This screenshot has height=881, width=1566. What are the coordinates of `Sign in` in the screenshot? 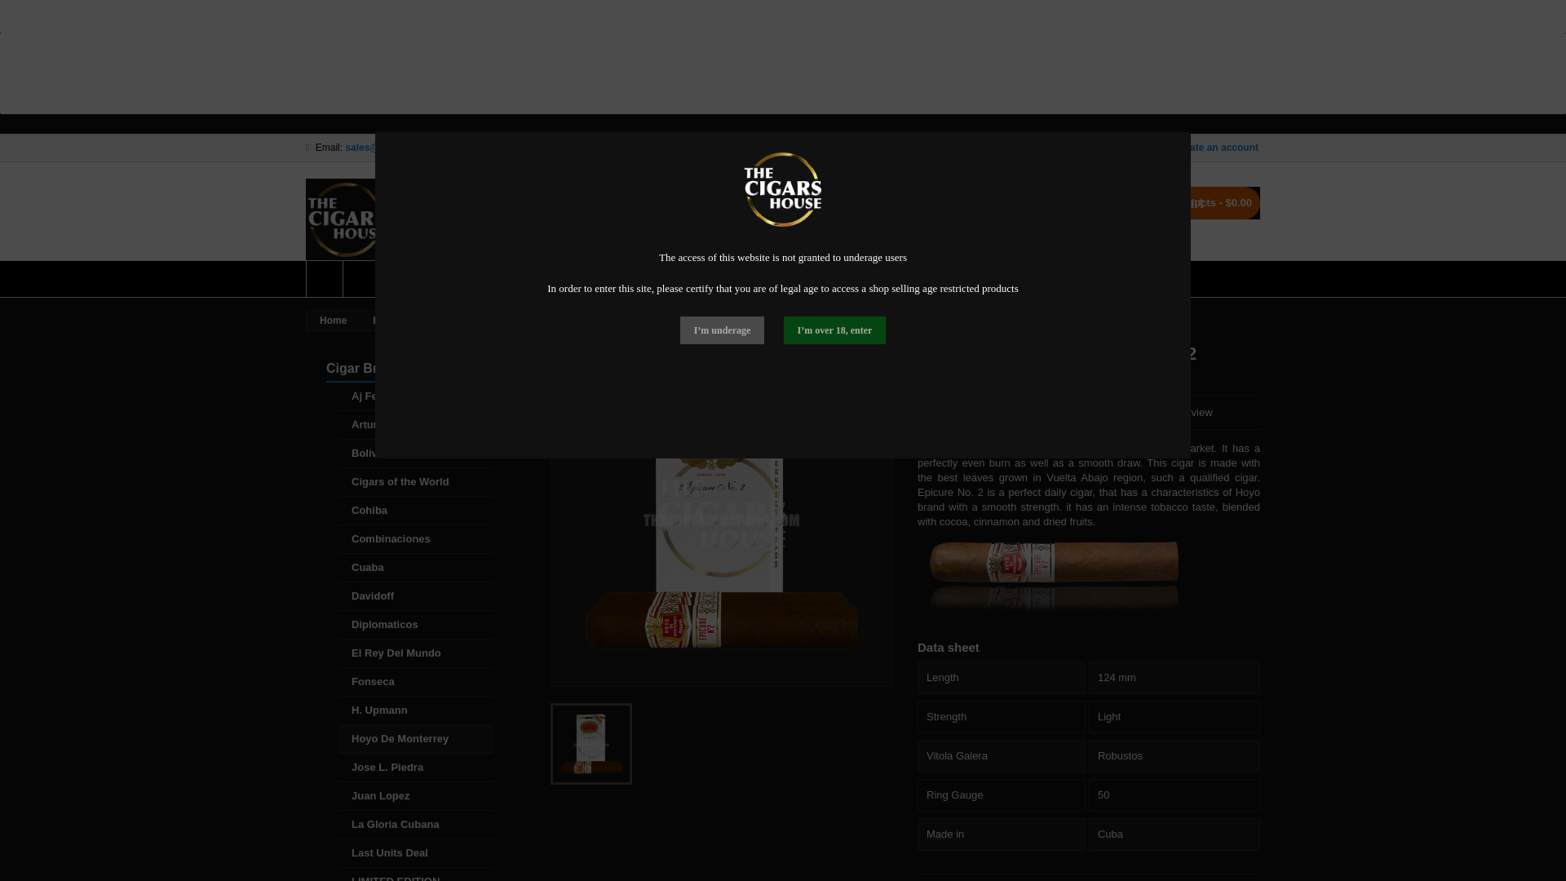 It's located at (1145, 147).